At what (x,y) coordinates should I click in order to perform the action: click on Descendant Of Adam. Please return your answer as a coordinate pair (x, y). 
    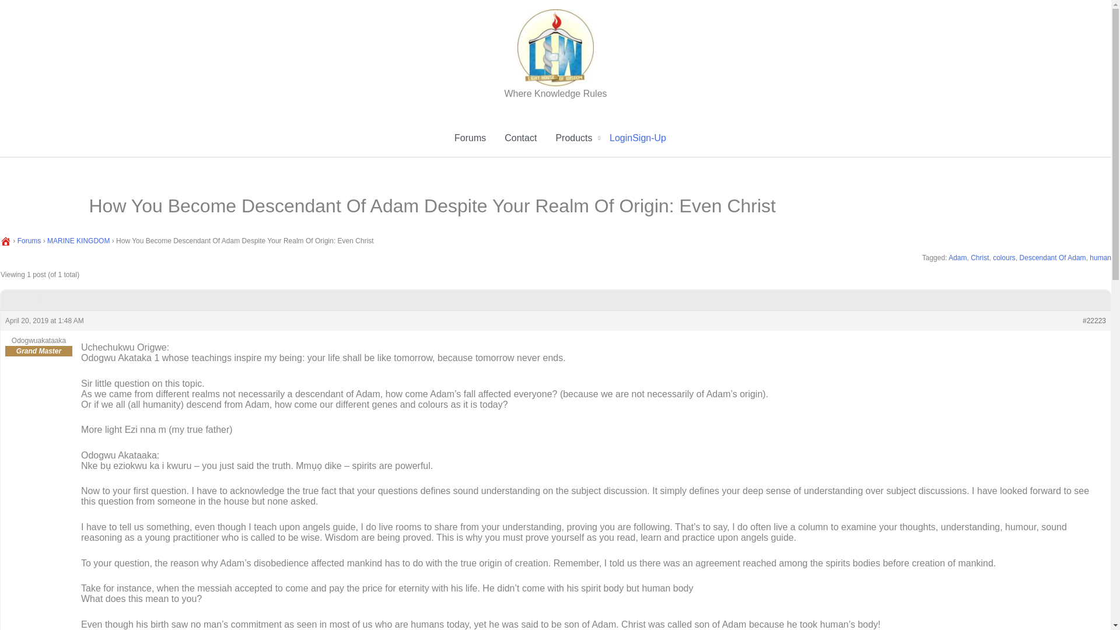
    Looking at the image, I should click on (1052, 258).